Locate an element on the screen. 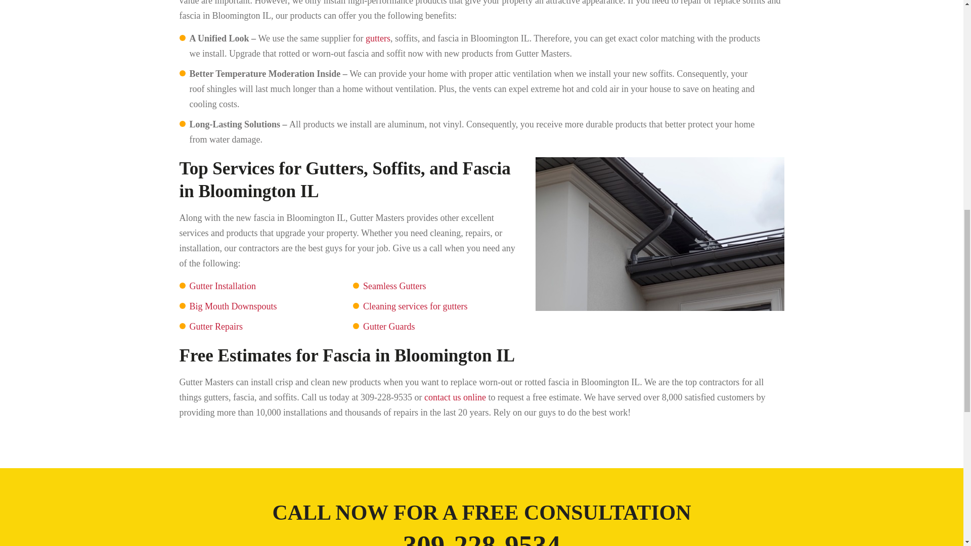 This screenshot has height=546, width=971. Gutter Guards is located at coordinates (388, 327).